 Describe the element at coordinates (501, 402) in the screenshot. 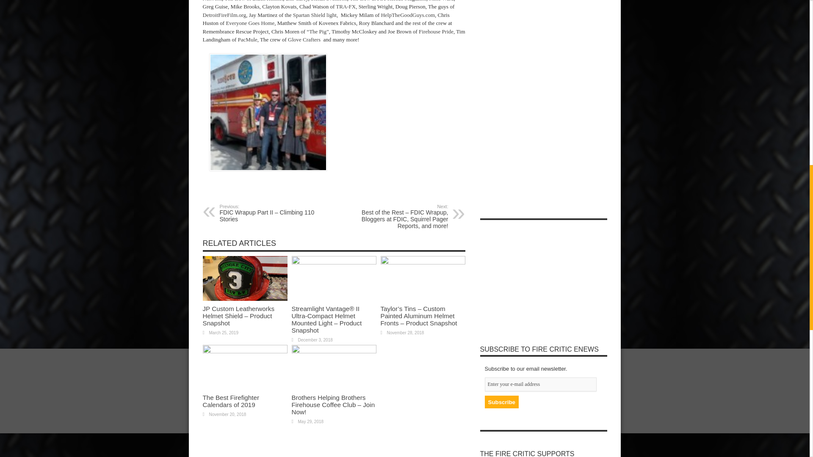

I see `Subscribe` at that location.